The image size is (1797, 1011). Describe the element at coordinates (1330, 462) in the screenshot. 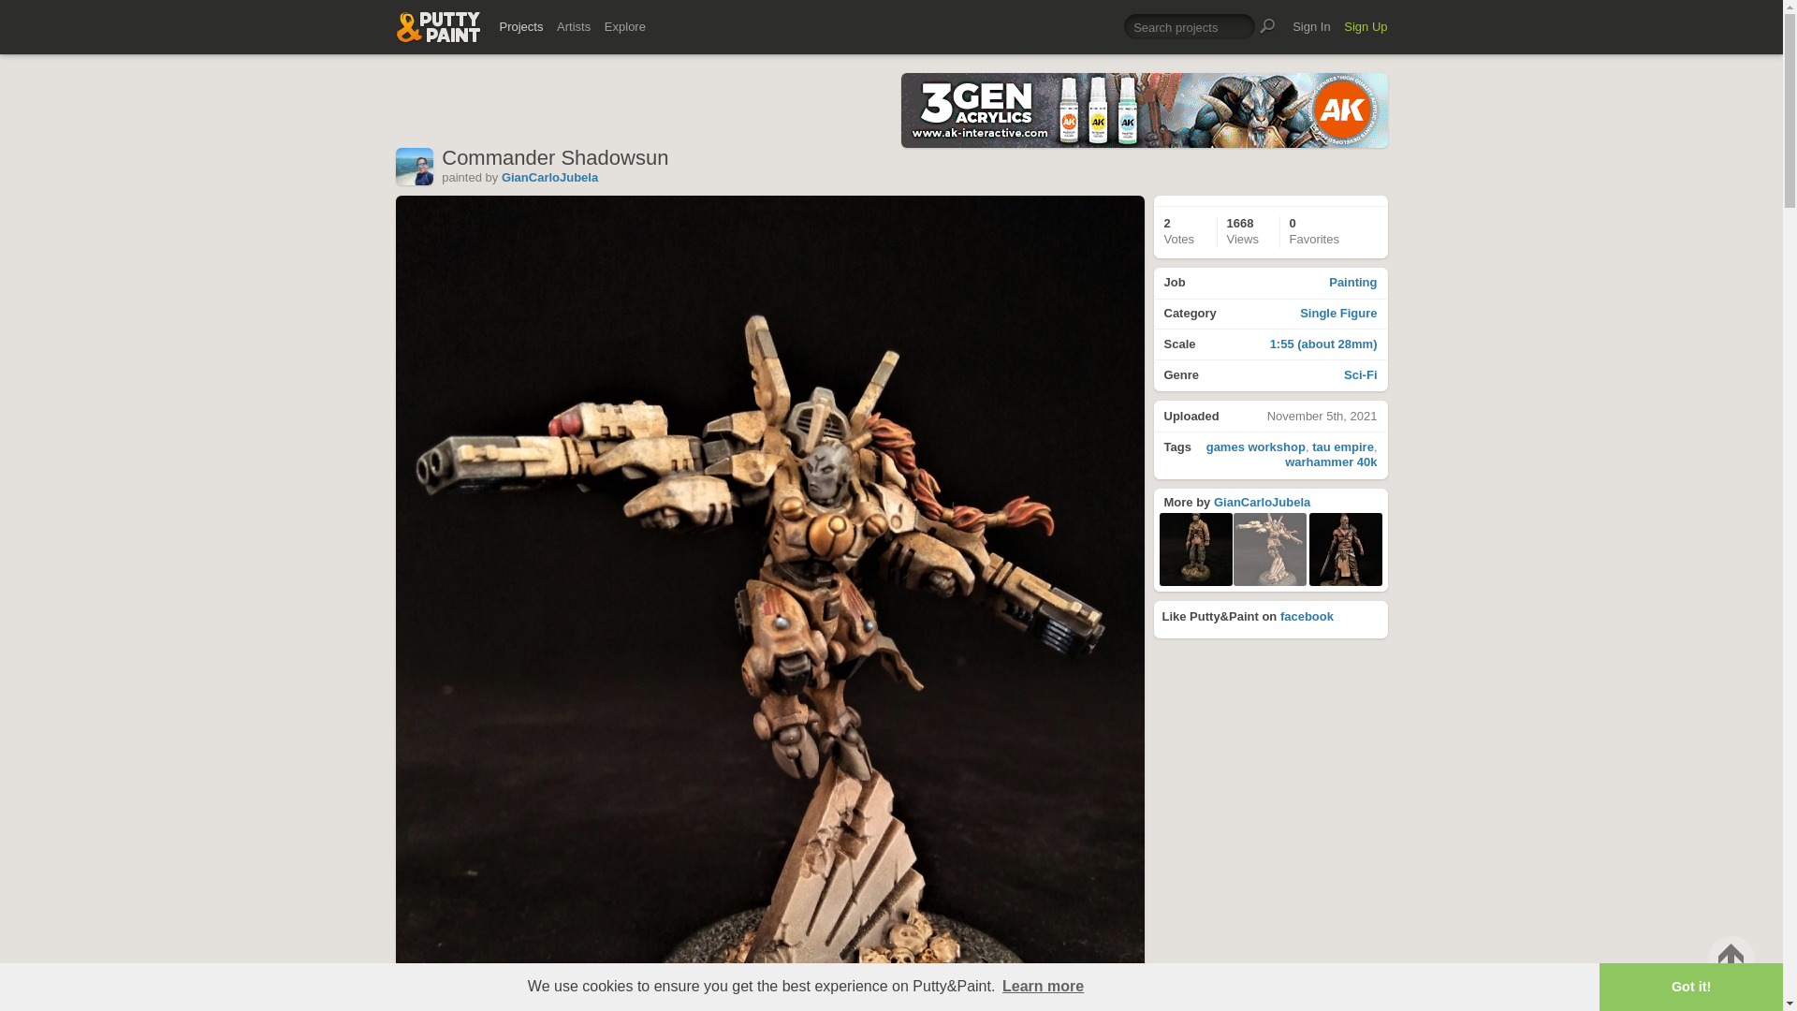

I see `View Profile` at that location.